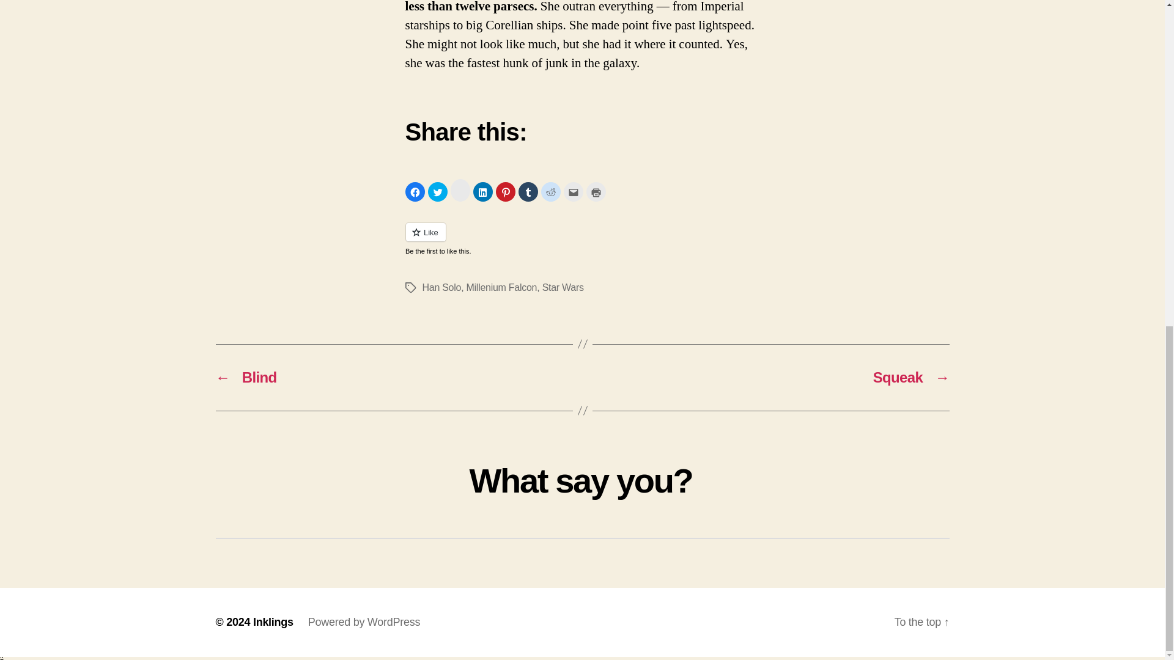 The image size is (1174, 660). I want to click on Han Solo, so click(441, 287).